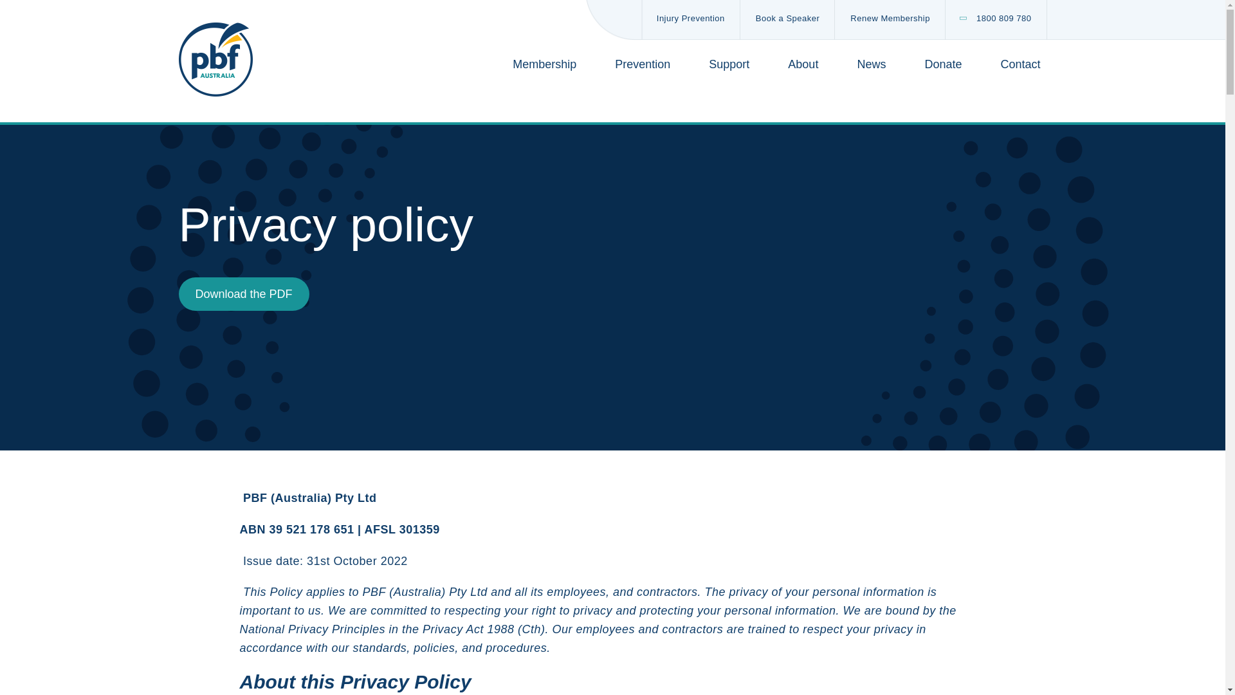  I want to click on 1800 809 780, so click(996, 19).